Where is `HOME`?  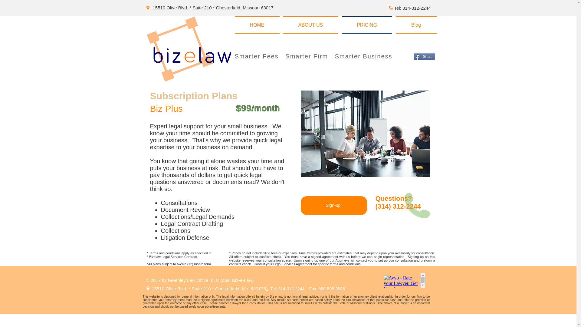 HOME is located at coordinates (258, 25).